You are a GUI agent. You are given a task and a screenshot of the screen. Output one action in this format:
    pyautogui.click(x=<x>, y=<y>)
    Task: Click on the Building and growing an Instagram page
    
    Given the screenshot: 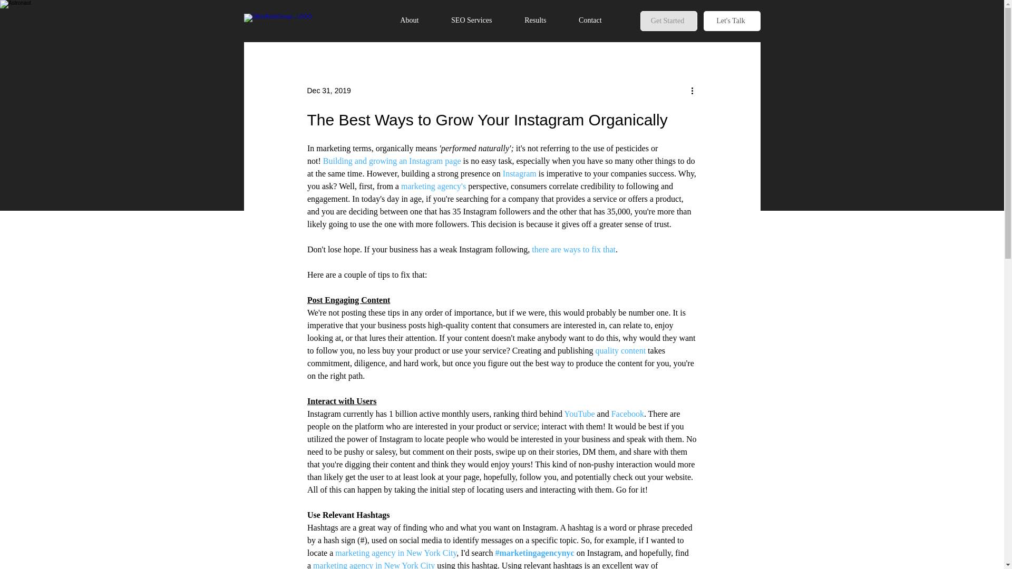 What is the action you would take?
    pyautogui.click(x=391, y=161)
    